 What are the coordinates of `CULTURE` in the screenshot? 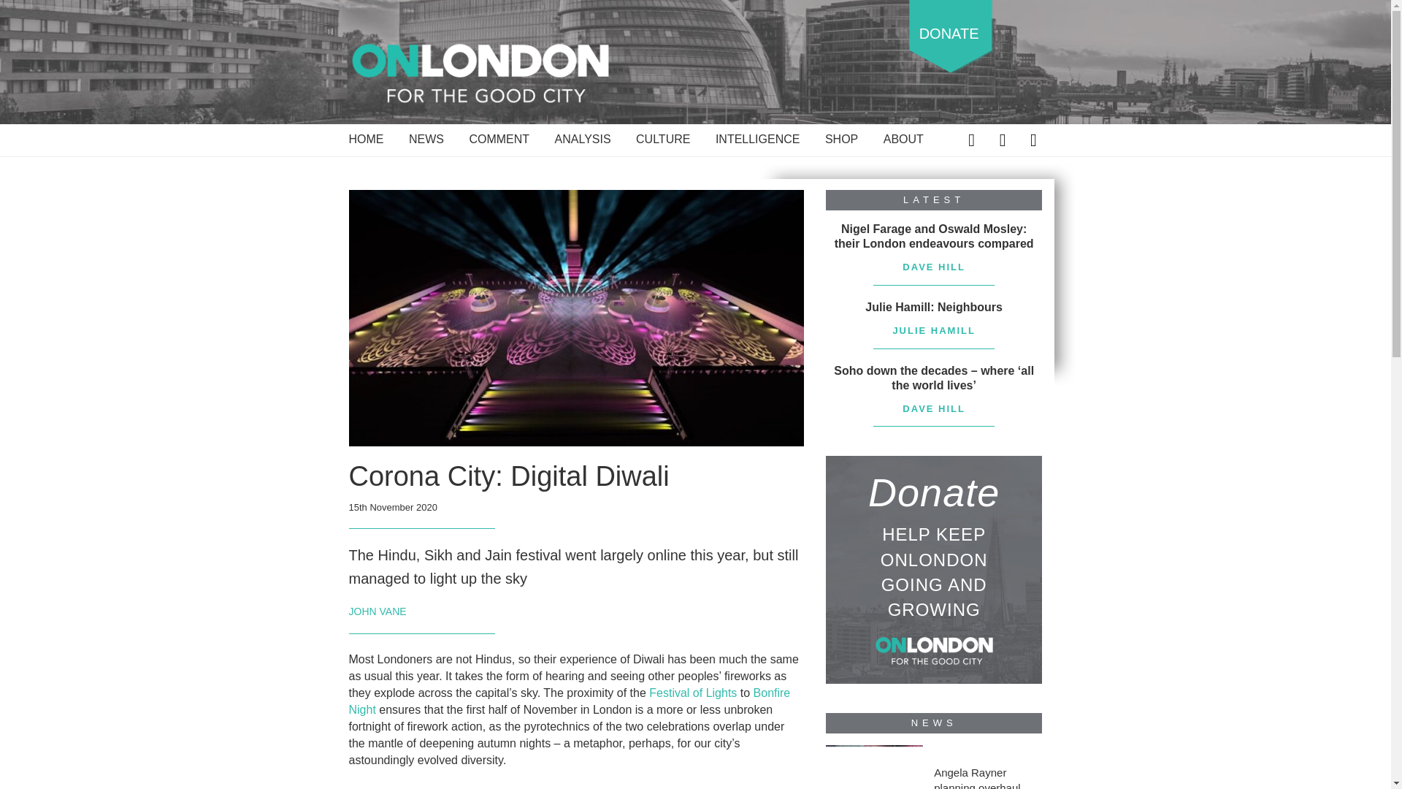 It's located at (663, 142).